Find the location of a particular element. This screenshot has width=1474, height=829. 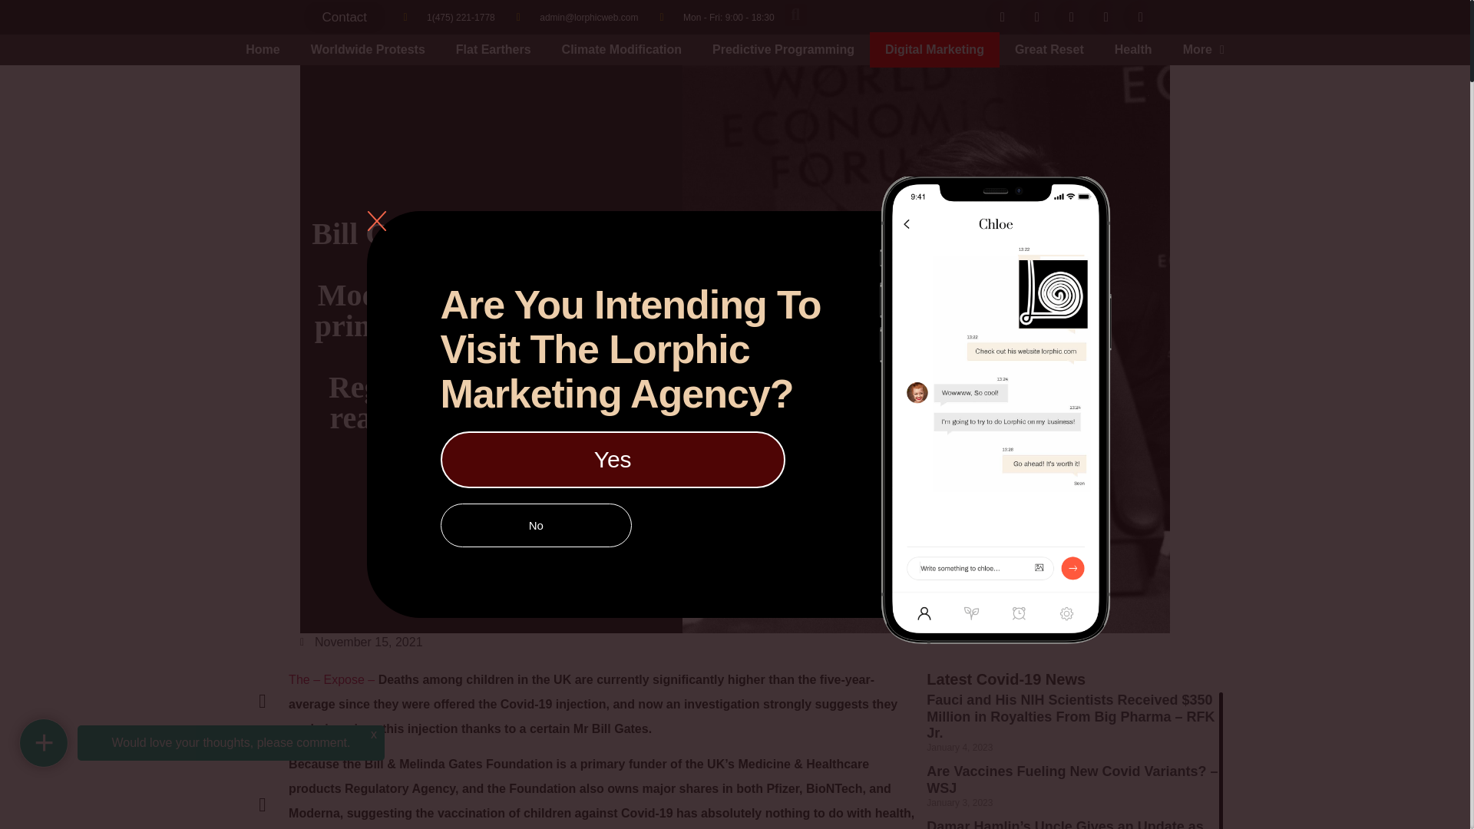

Worldwide Protests is located at coordinates (368, 49).